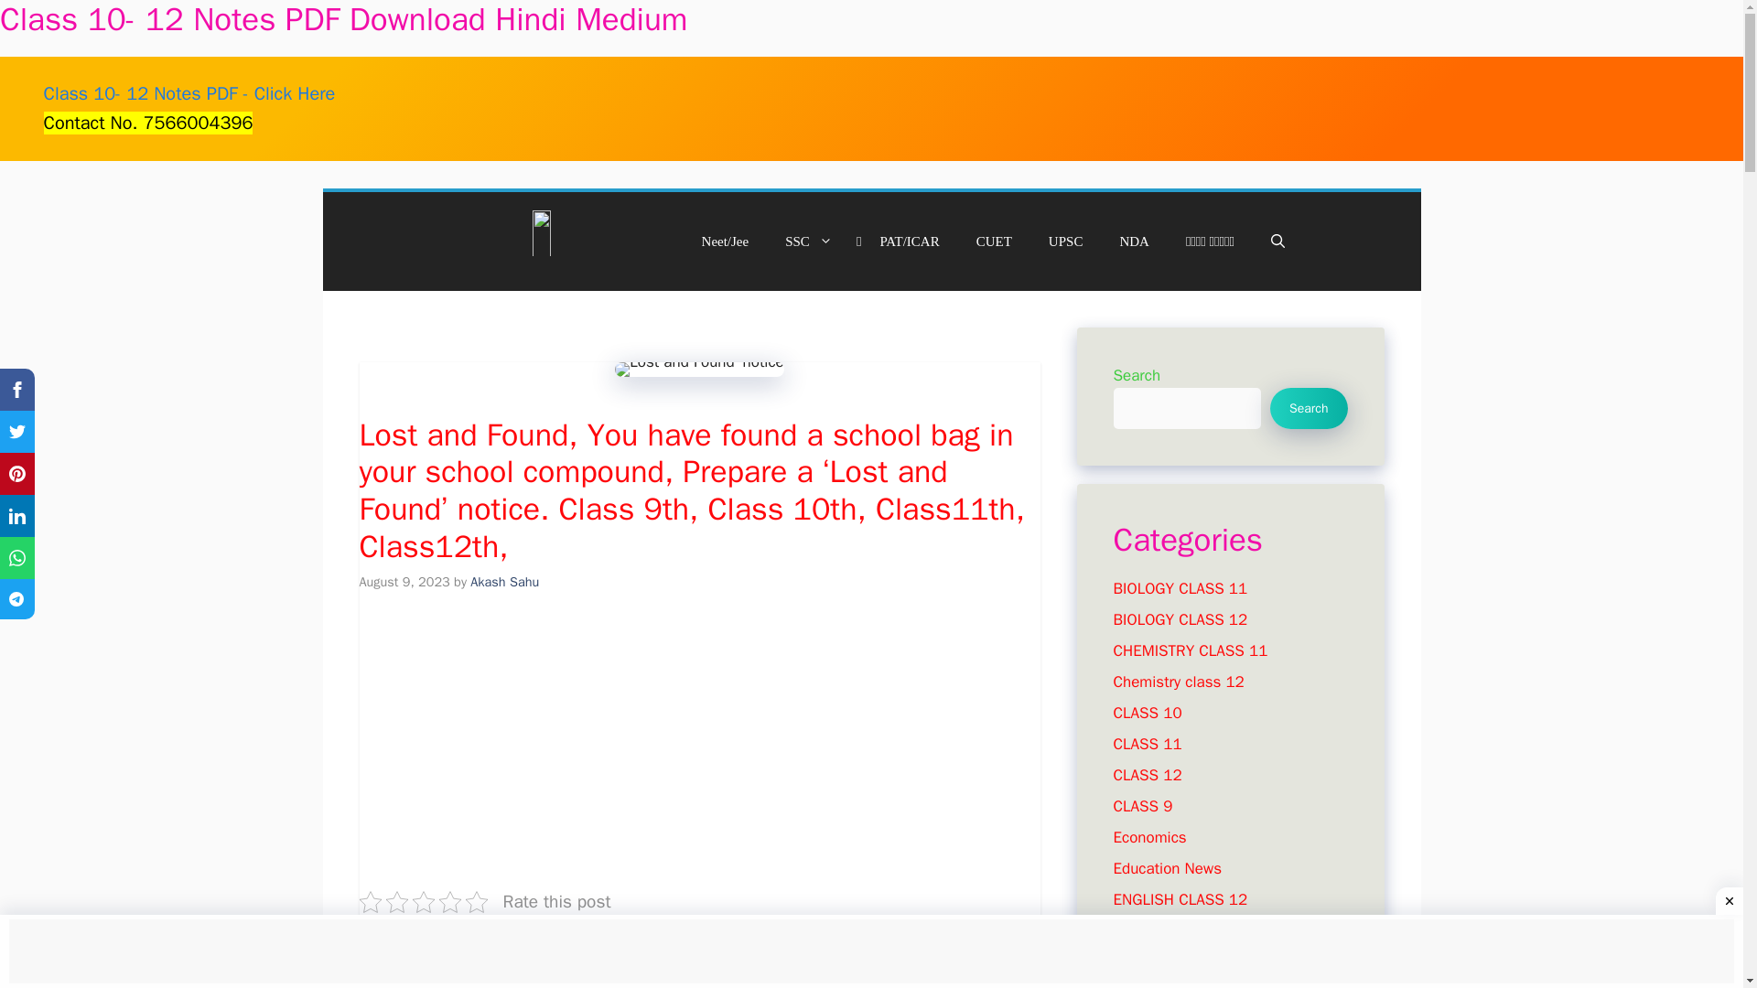 This screenshot has width=1757, height=988. What do you see at coordinates (994, 241) in the screenshot?
I see `CUET` at bounding box center [994, 241].